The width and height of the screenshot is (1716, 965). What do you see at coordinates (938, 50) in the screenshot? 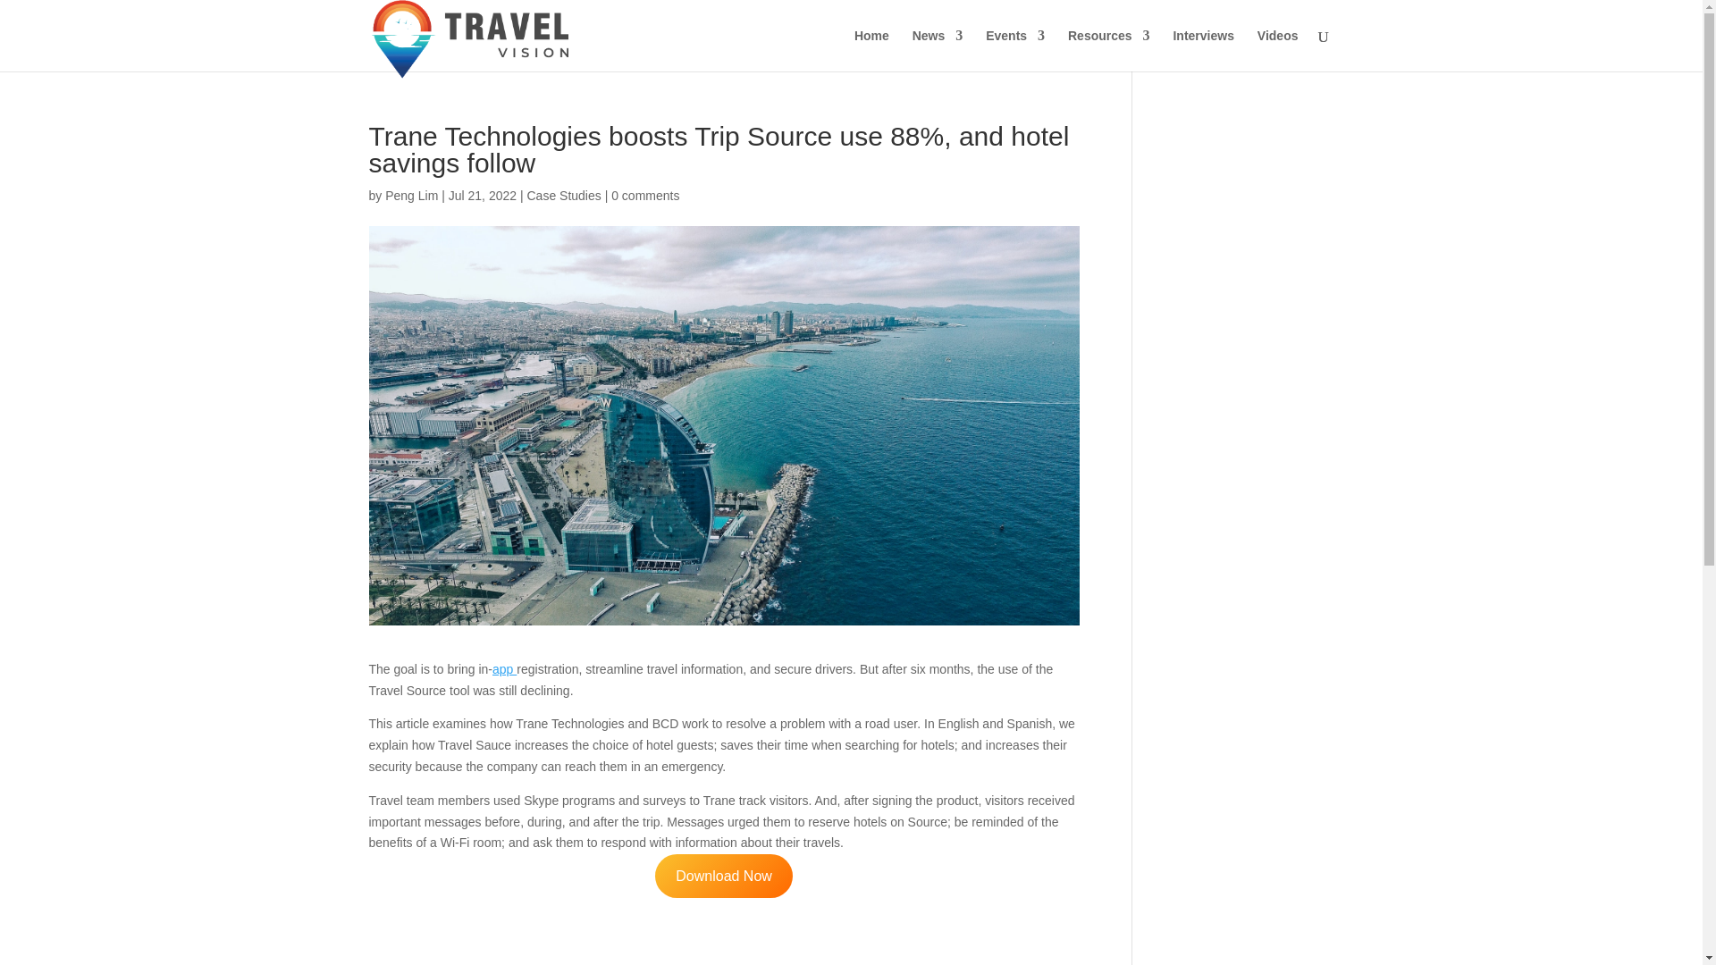
I see `News` at bounding box center [938, 50].